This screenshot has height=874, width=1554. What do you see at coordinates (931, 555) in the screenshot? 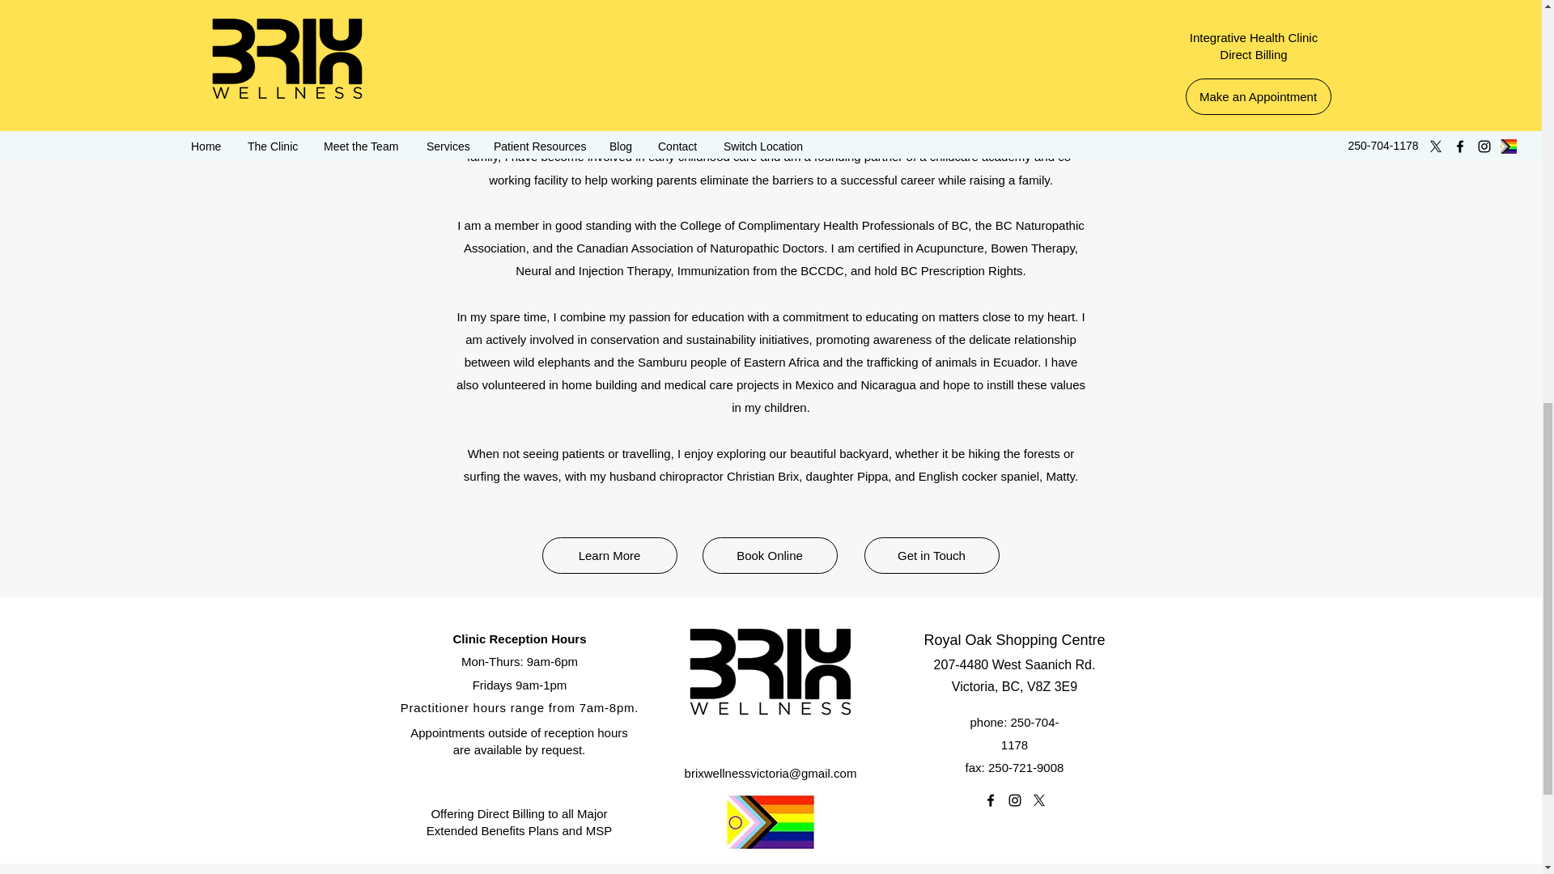
I see `Get in Touch` at bounding box center [931, 555].